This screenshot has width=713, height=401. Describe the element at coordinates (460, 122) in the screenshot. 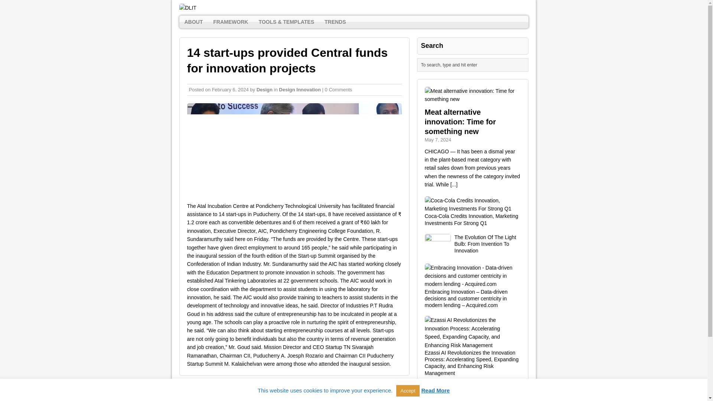

I see `Meat alternative innovation: Time for something new` at that location.